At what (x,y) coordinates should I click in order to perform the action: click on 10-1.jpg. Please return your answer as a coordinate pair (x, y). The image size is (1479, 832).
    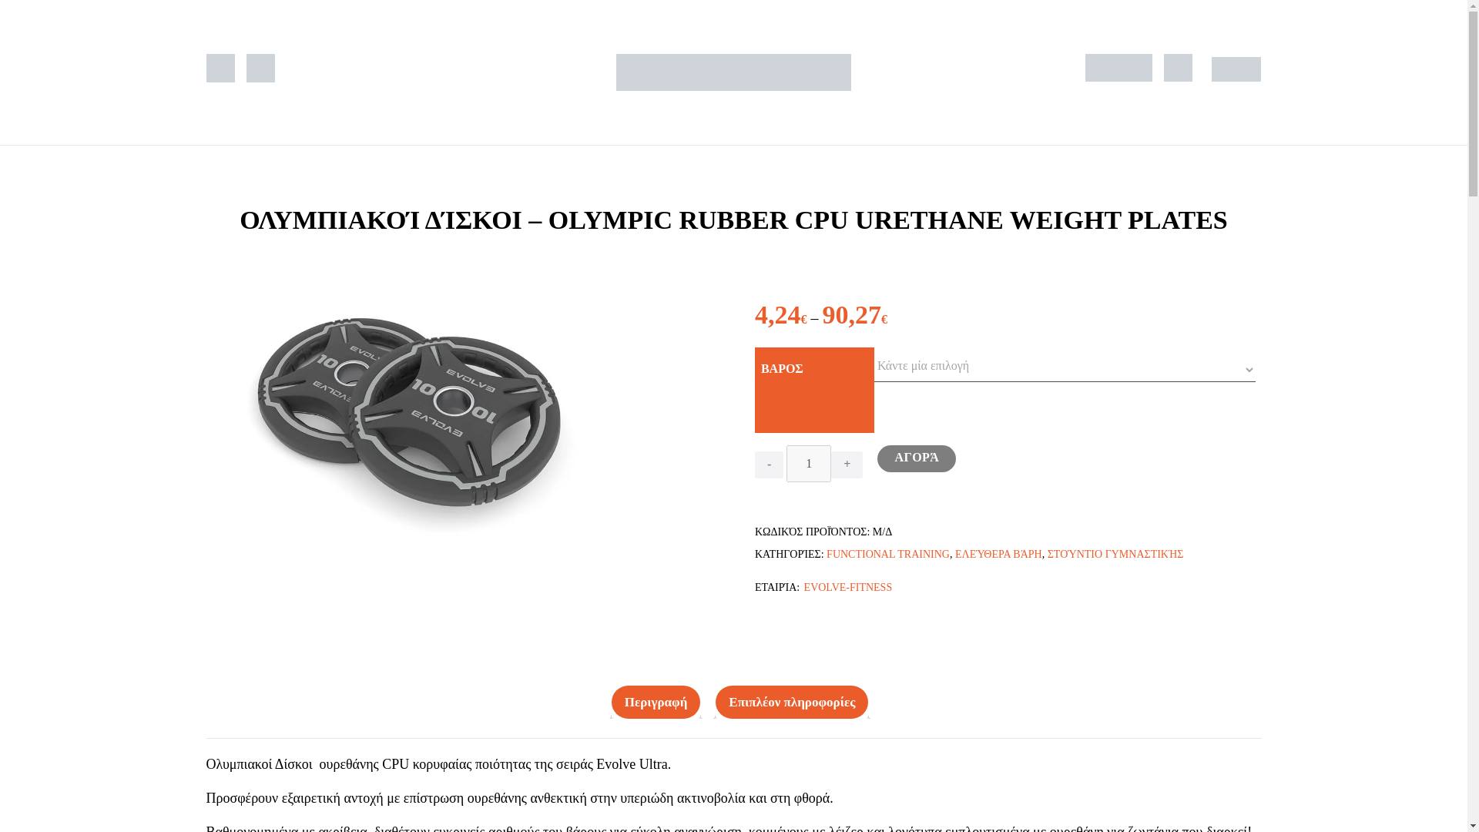
    Looking at the image, I should click on (428, 419).